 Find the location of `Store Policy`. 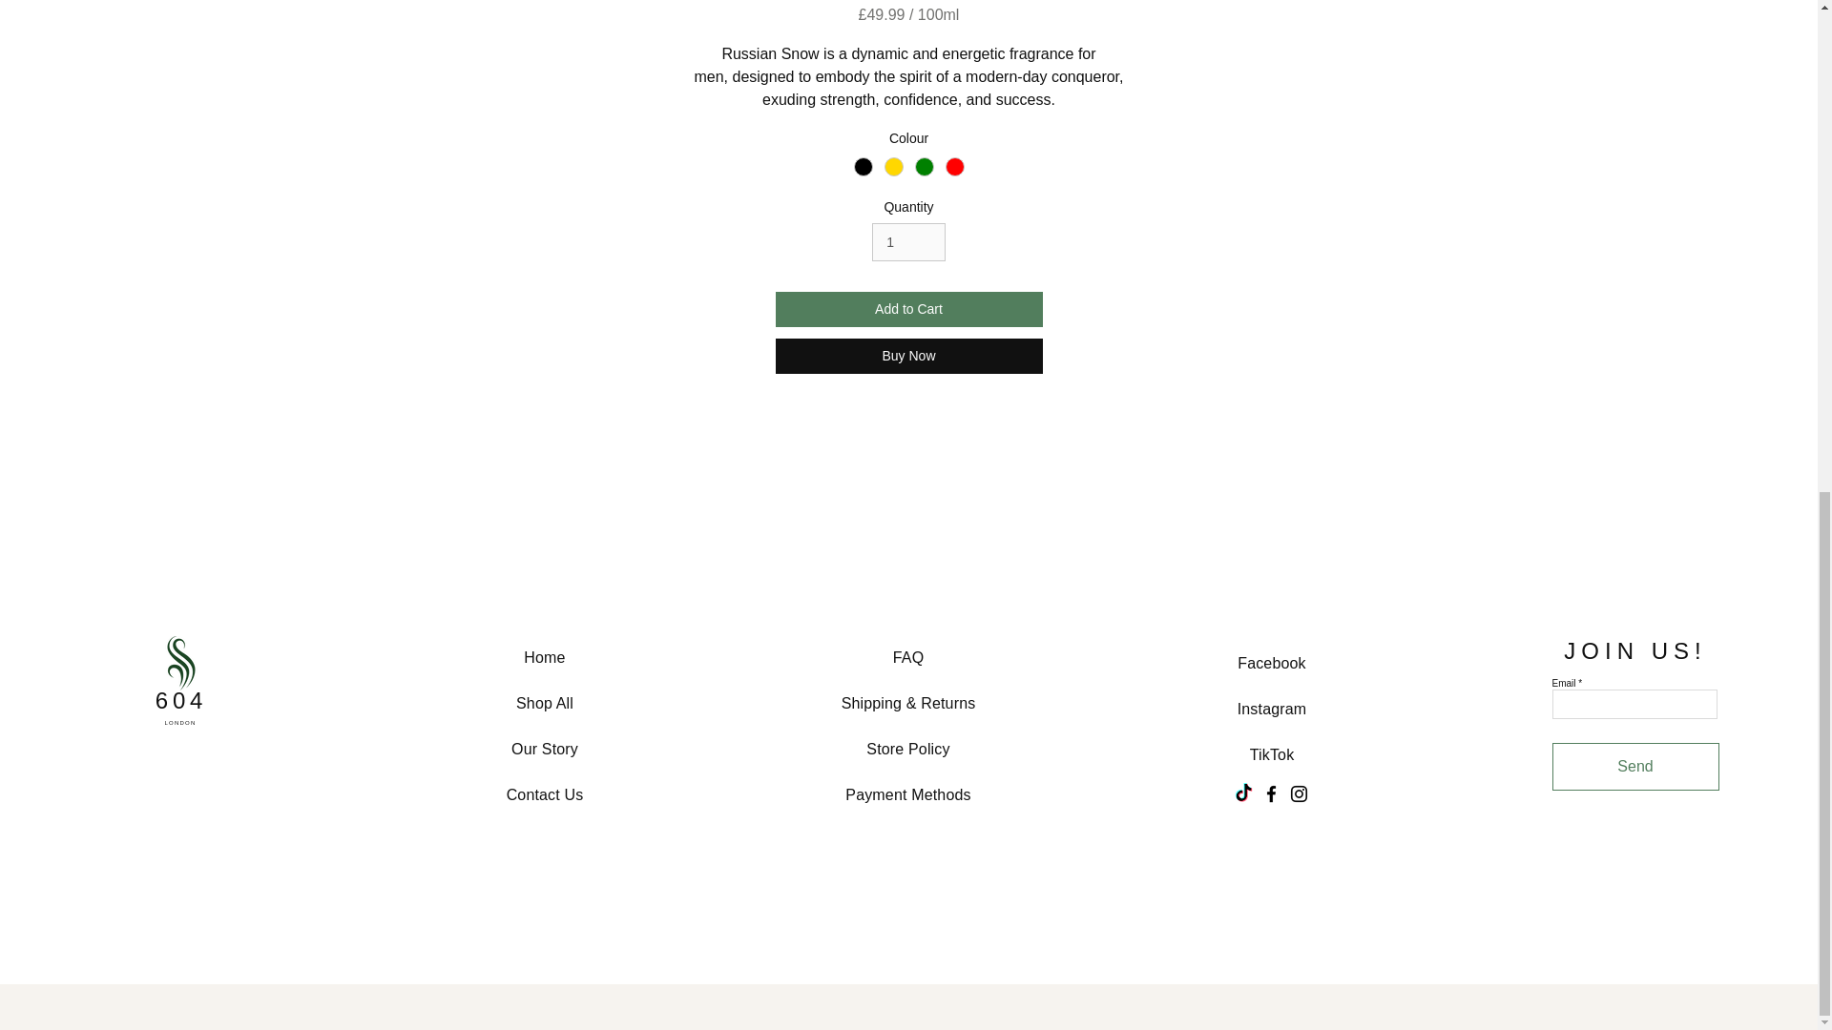

Store Policy is located at coordinates (907, 748).